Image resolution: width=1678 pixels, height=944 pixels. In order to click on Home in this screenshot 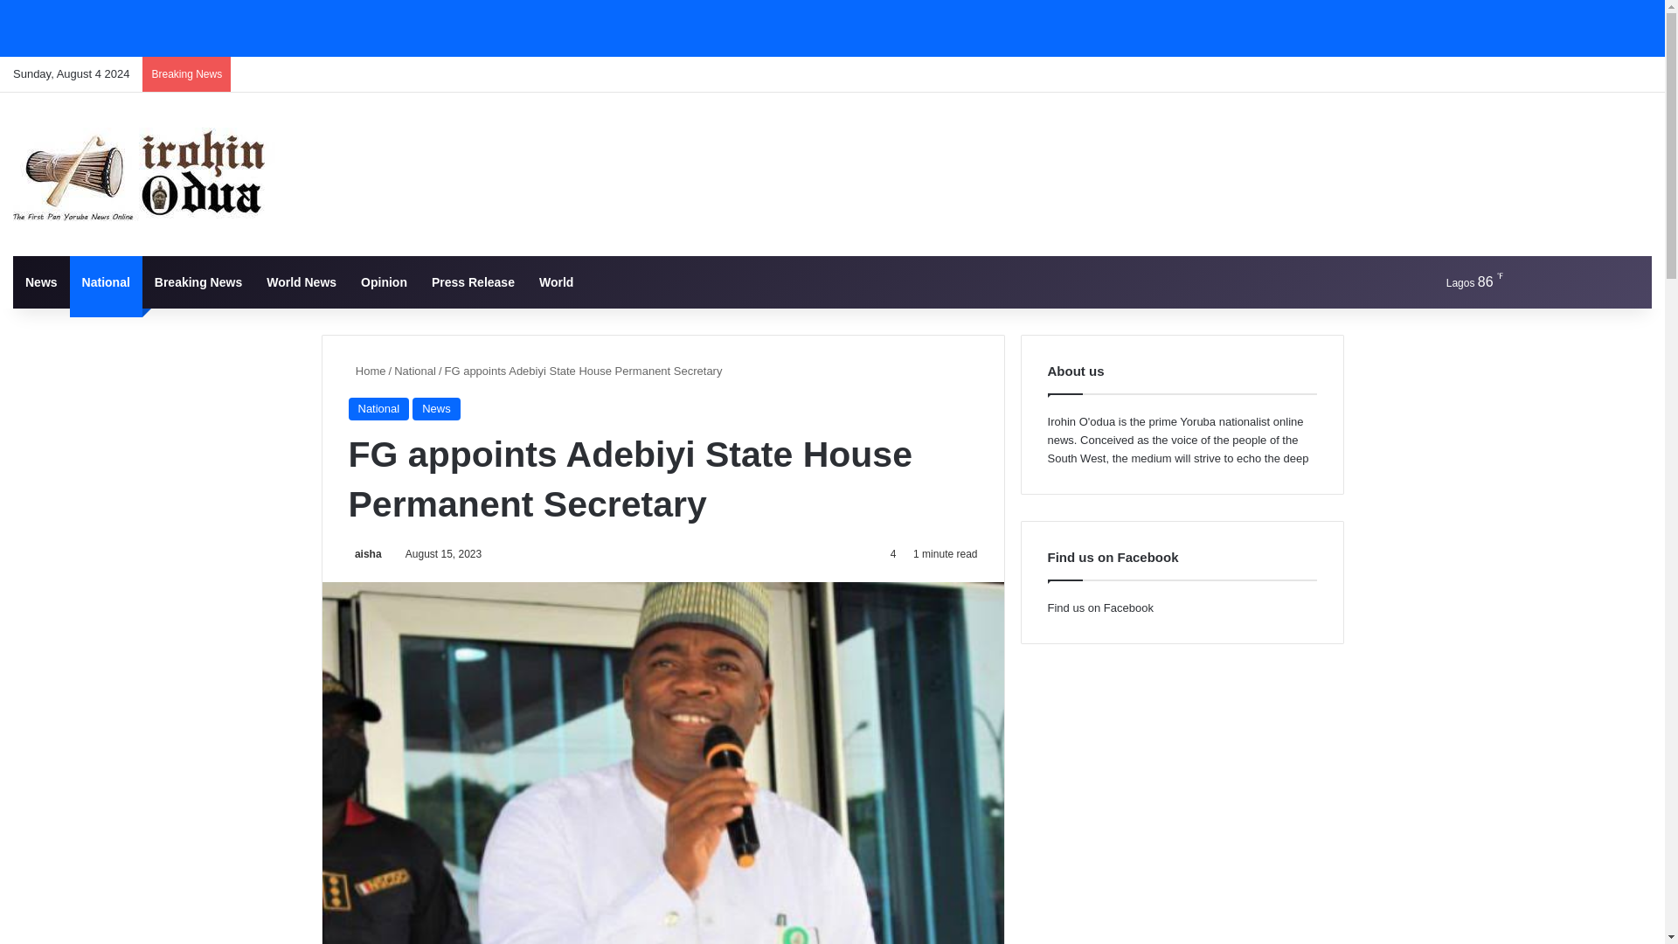, I will do `click(366, 371)`.